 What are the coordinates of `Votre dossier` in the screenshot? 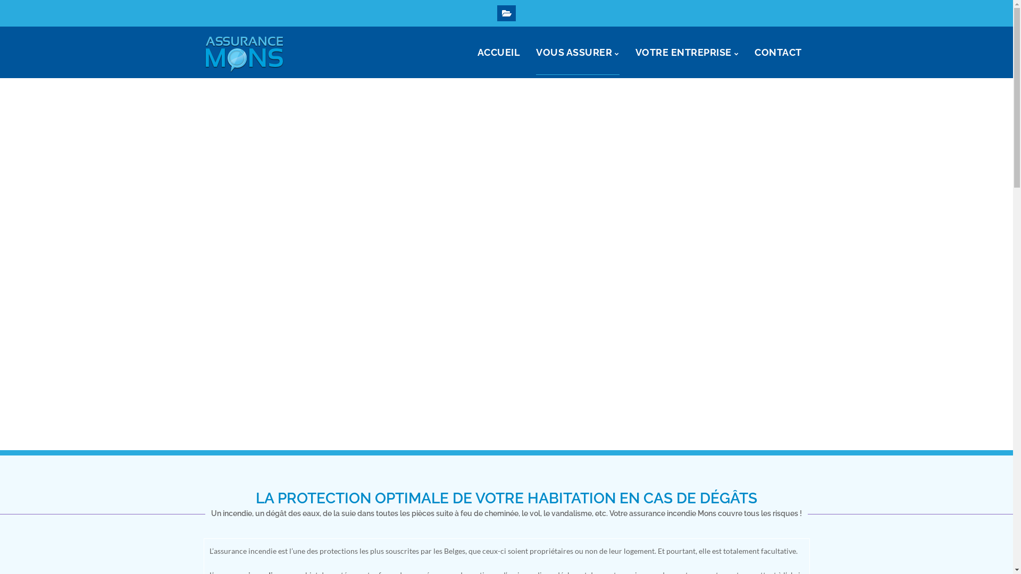 It's located at (506, 13).